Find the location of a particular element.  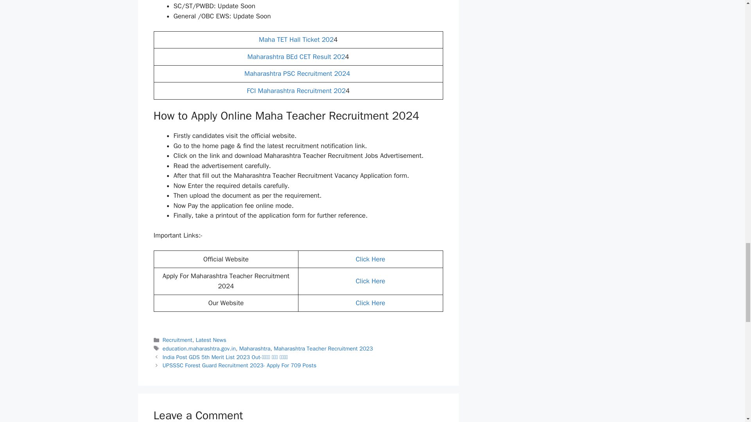

Click Here is located at coordinates (370, 303).